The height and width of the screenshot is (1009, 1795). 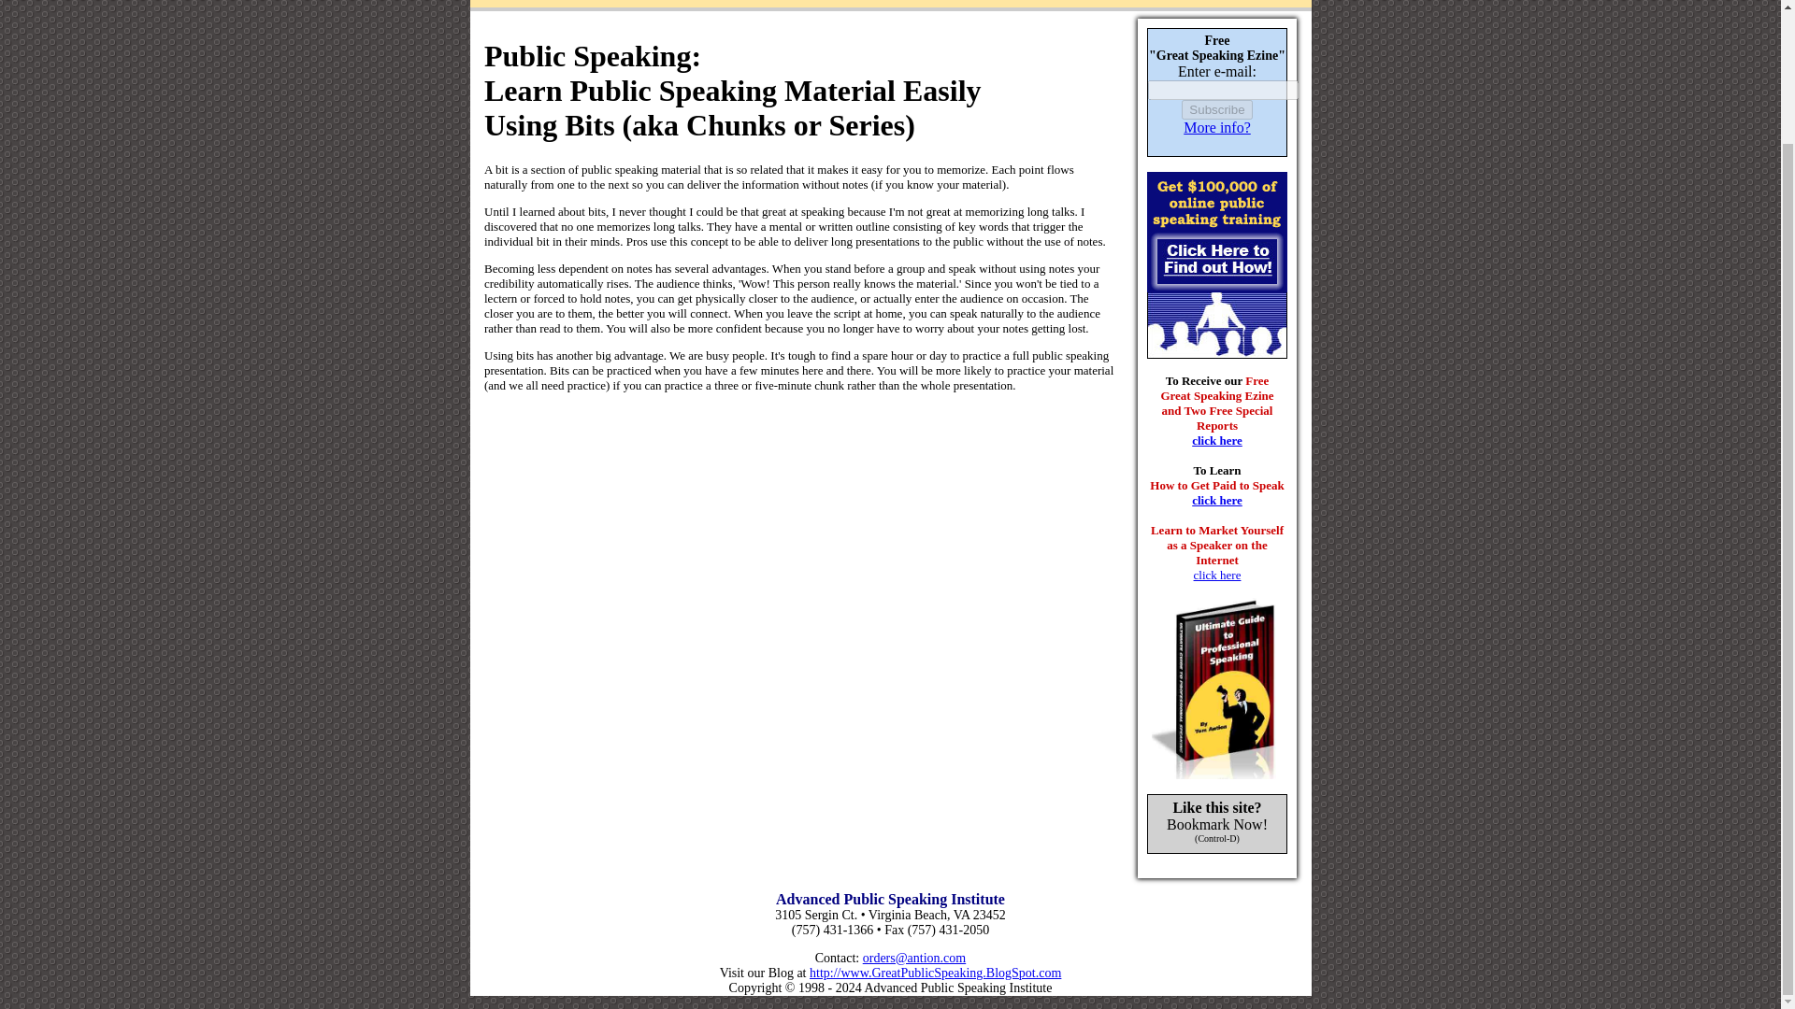 I want to click on click here, so click(x=1217, y=576).